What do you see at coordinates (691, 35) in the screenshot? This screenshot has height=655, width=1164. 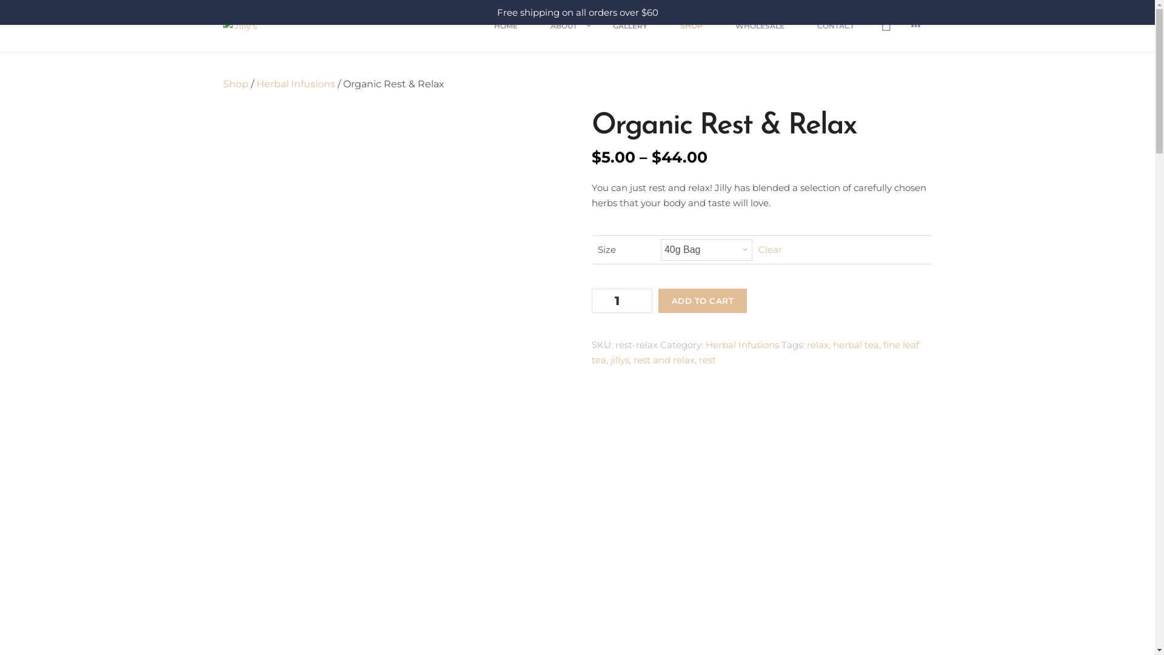 I see `SHOP` at bounding box center [691, 35].